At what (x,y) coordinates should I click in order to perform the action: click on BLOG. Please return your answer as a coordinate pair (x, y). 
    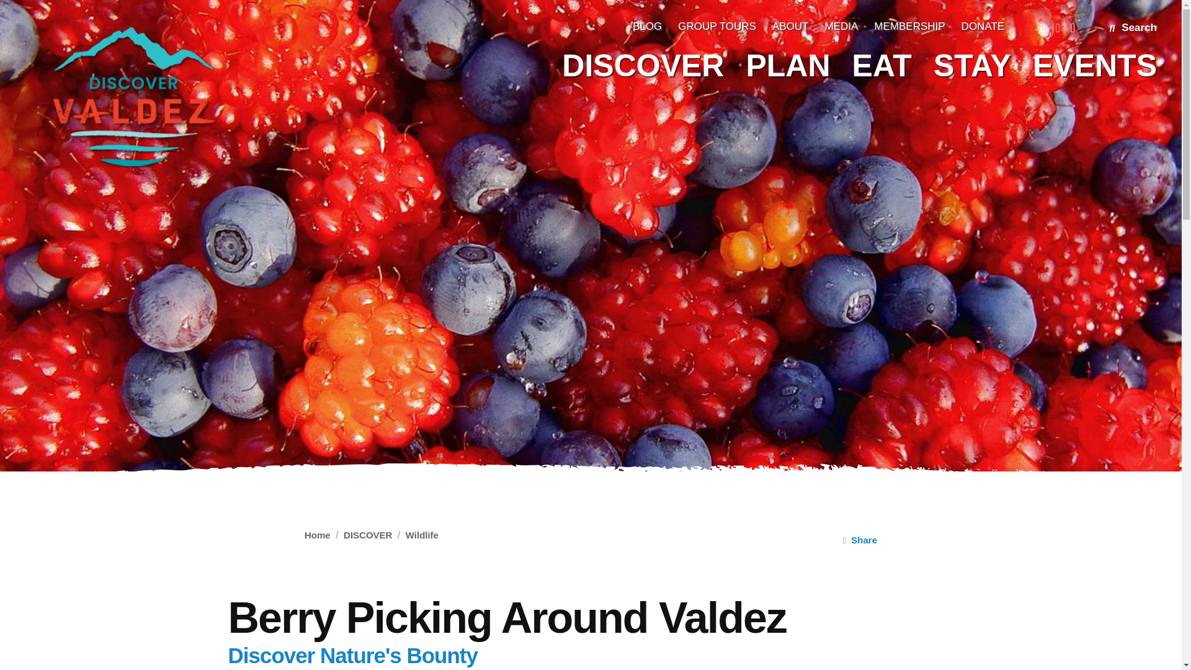
    Looking at the image, I should click on (647, 27).